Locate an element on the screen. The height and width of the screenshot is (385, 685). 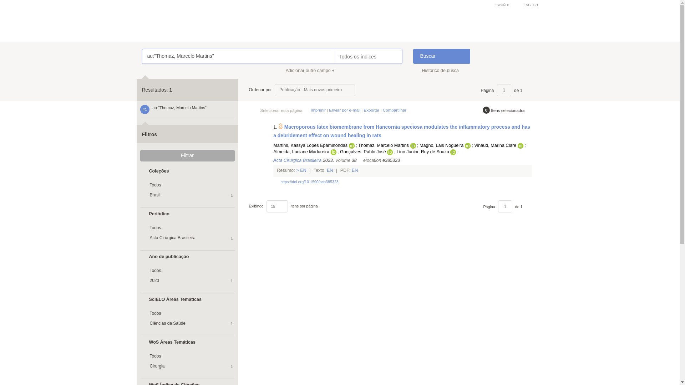
ENGLISH is located at coordinates (527, 5).